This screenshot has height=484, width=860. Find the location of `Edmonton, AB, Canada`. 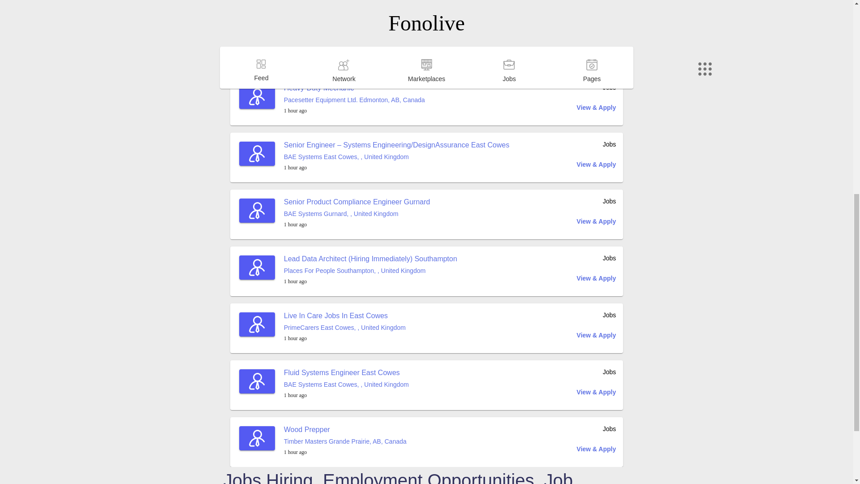

Edmonton, AB, Canada is located at coordinates (392, 99).